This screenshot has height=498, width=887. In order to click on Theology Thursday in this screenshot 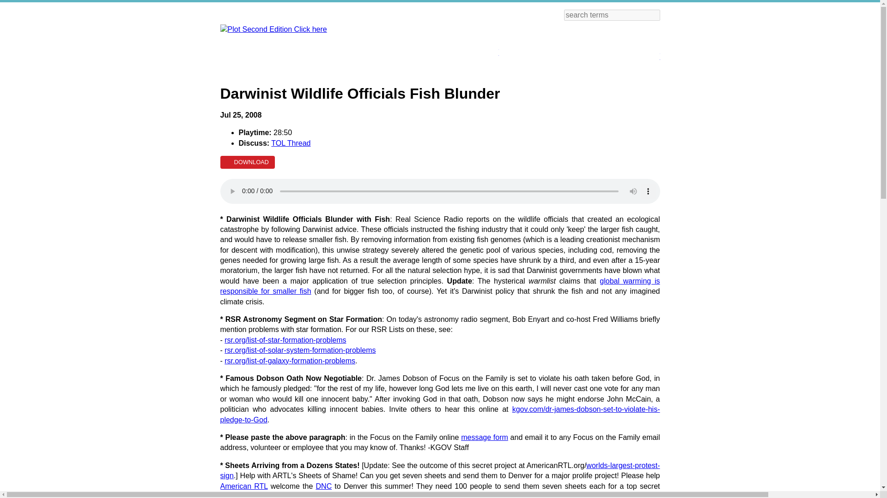, I will do `click(473, 47)`.